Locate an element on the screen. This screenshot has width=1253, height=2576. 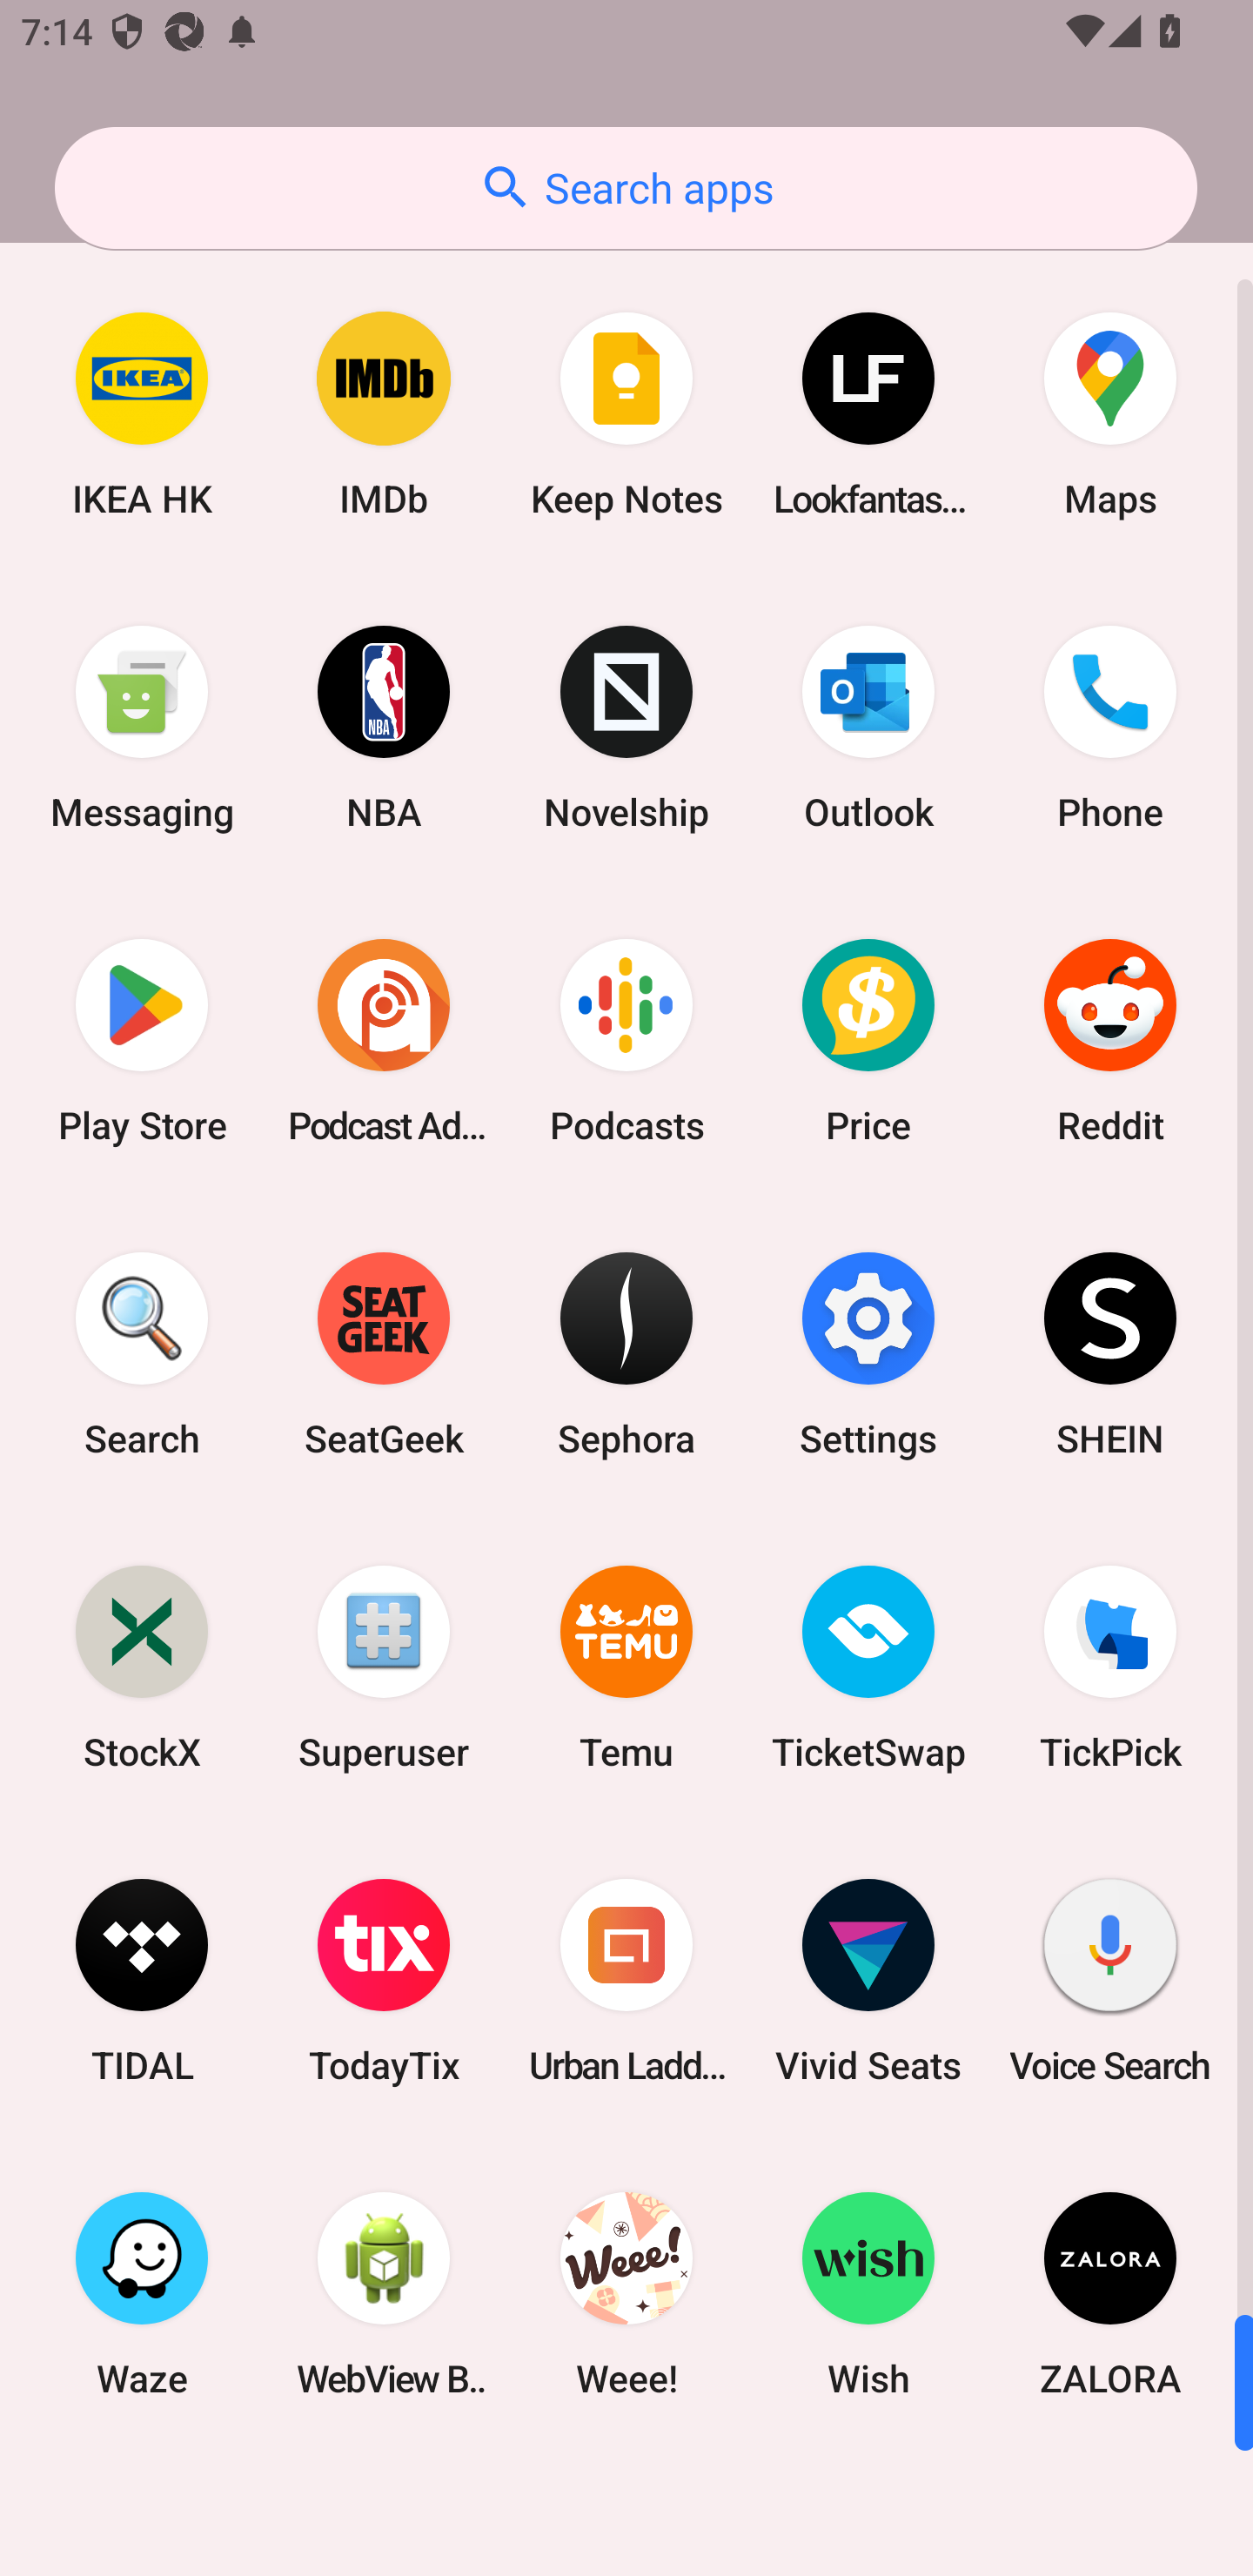
TicketSwap is located at coordinates (868, 1666).